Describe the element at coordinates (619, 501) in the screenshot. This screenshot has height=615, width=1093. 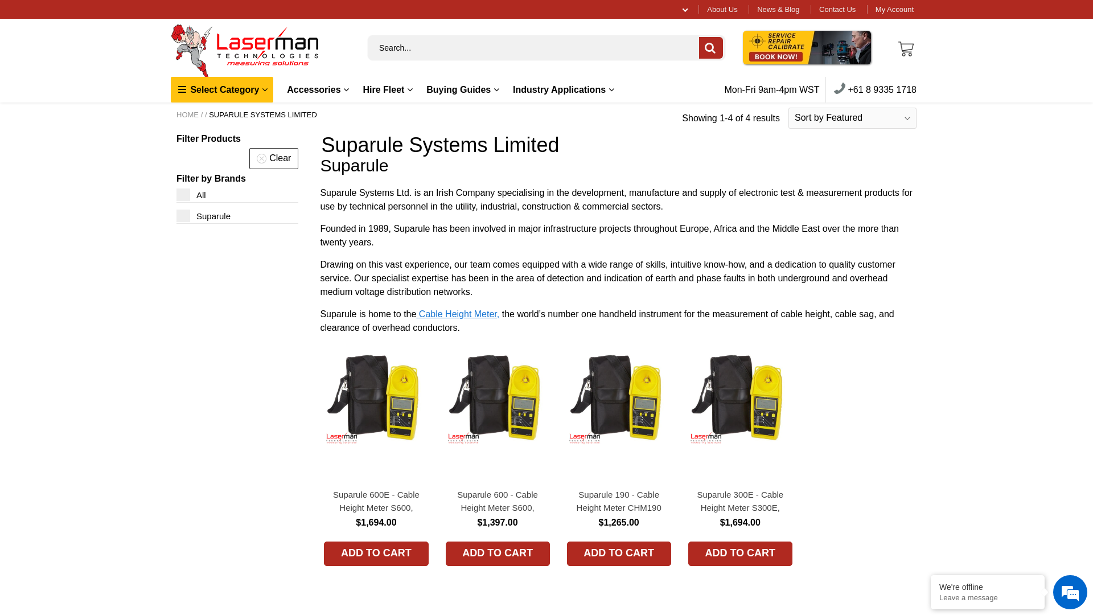
I see `Suparule 190 - Cable Height Meter CHM190` at that location.